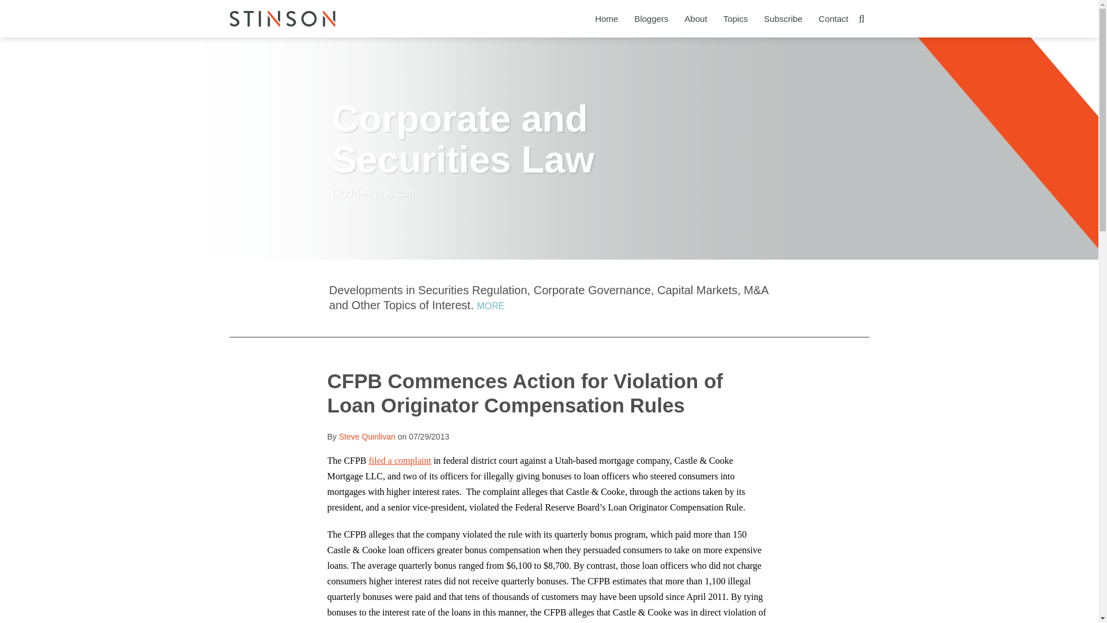 The width and height of the screenshot is (1107, 623). Describe the element at coordinates (652, 18) in the screenshot. I see `Bloggers` at that location.